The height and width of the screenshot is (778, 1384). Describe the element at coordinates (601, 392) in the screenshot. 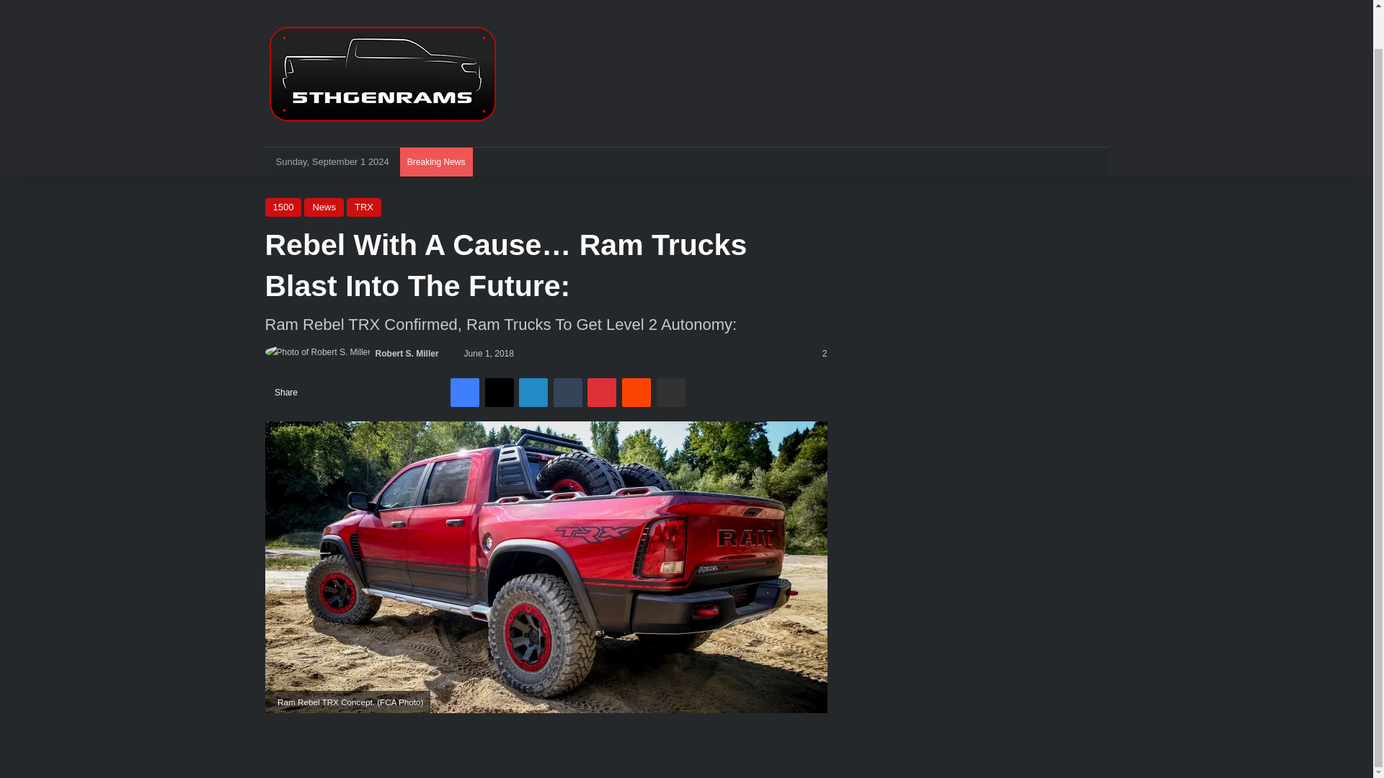

I see `Pinterest` at that location.